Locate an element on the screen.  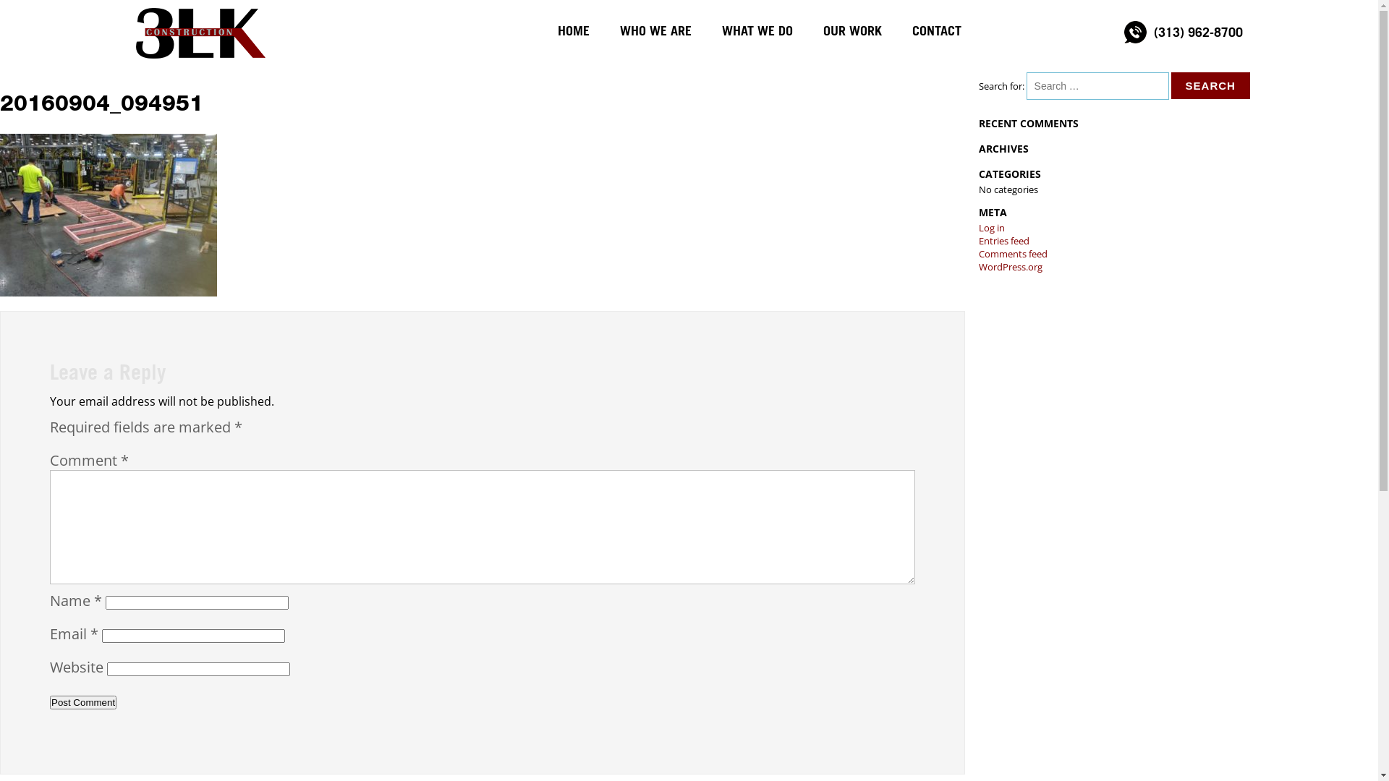
WordPress.org is located at coordinates (1011, 267).